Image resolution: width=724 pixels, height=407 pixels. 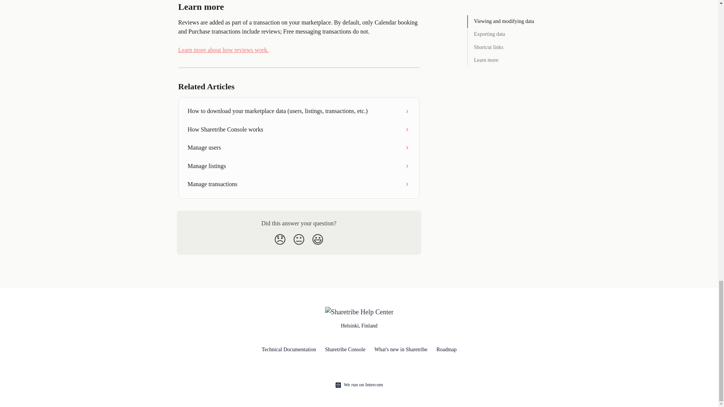 What do you see at coordinates (280, 240) in the screenshot?
I see `Disappointed` at bounding box center [280, 240].